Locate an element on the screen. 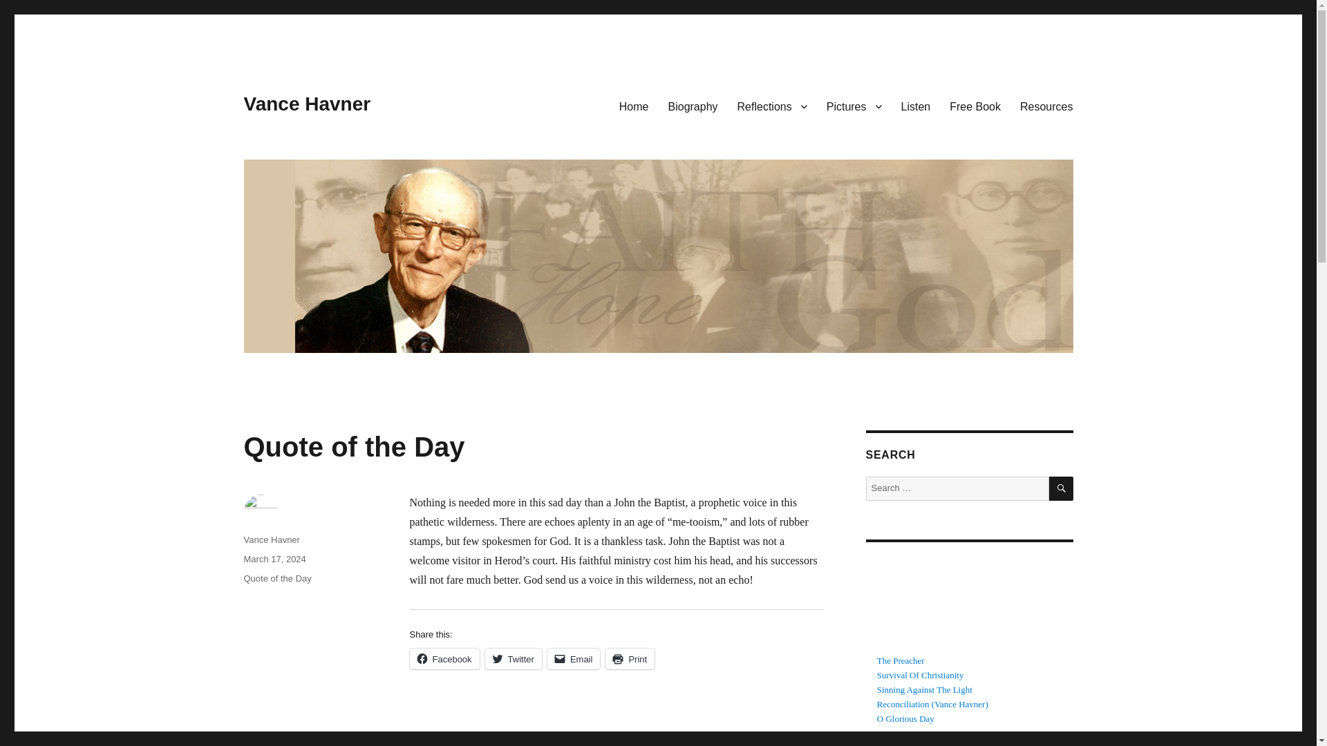  Pictures is located at coordinates (854, 106).